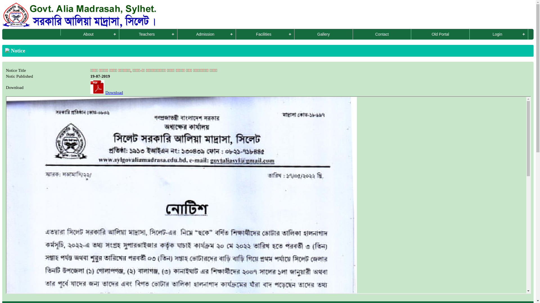 The image size is (540, 303). What do you see at coordinates (324, 34) in the screenshot?
I see `Gallery` at bounding box center [324, 34].